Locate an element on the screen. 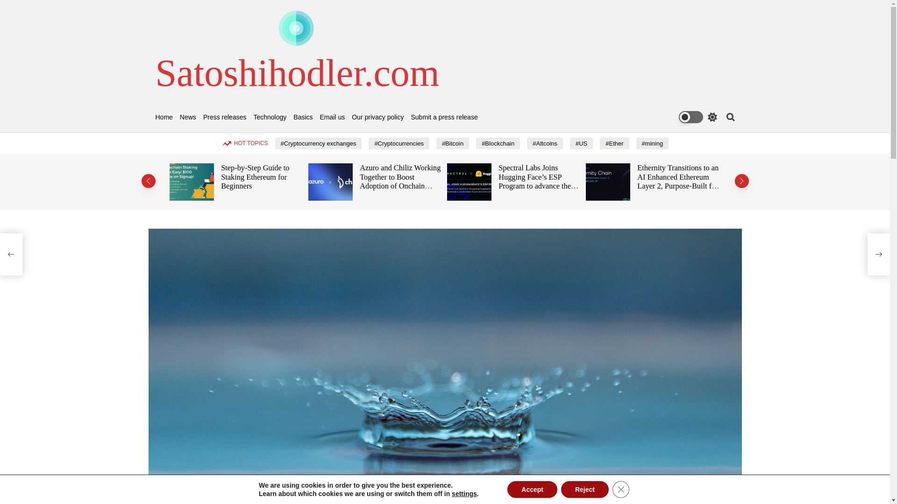  Our privacy policy is located at coordinates (377, 118).